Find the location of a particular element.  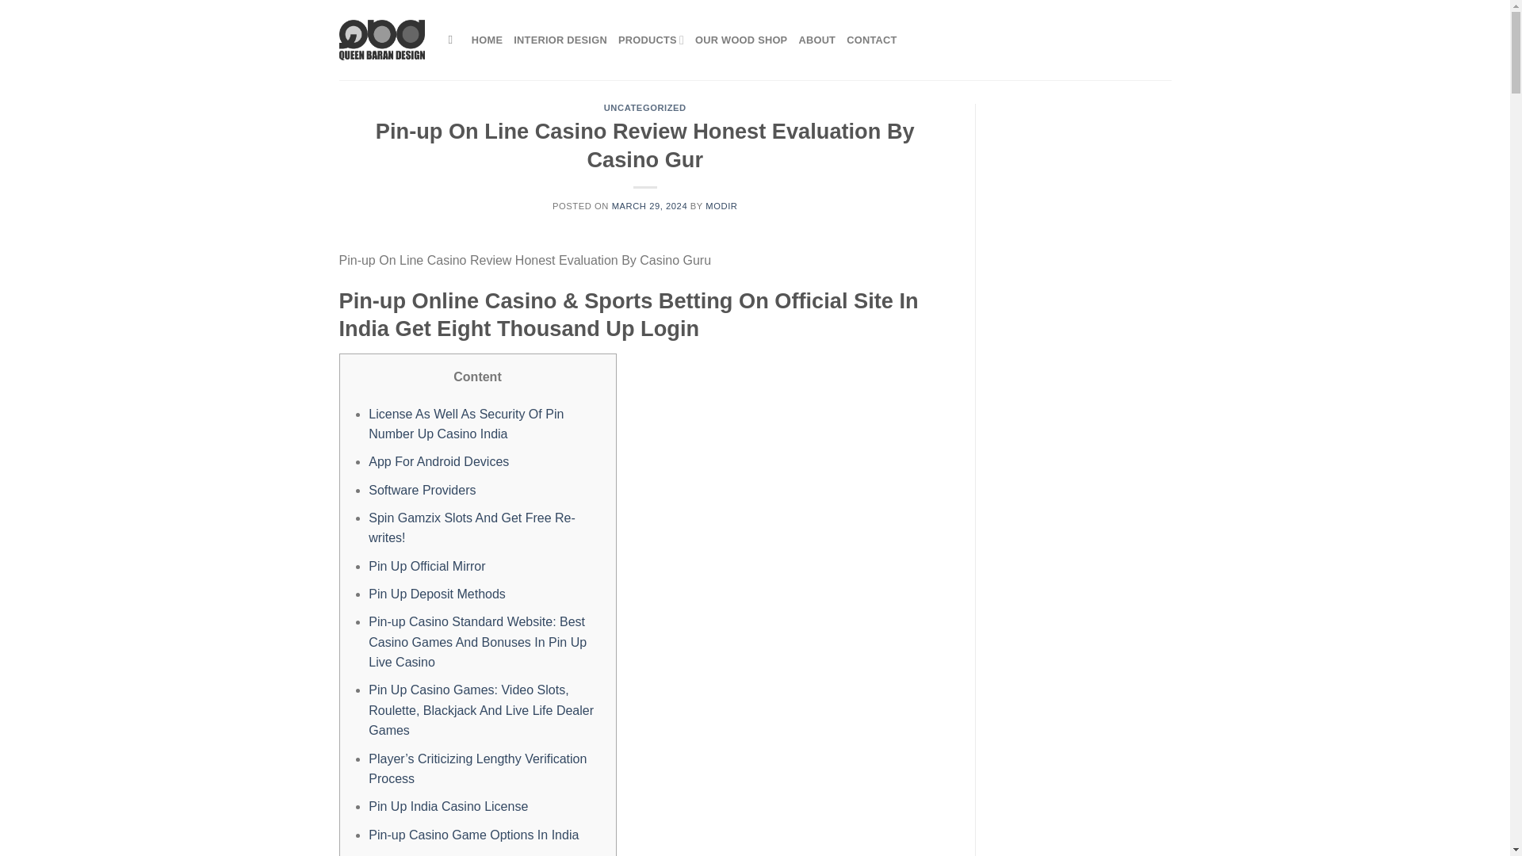

ABOUT is located at coordinates (816, 40).